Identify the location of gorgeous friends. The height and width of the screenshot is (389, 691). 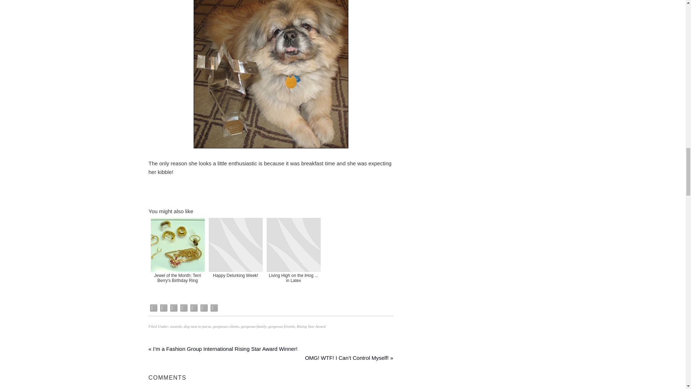
(281, 326).